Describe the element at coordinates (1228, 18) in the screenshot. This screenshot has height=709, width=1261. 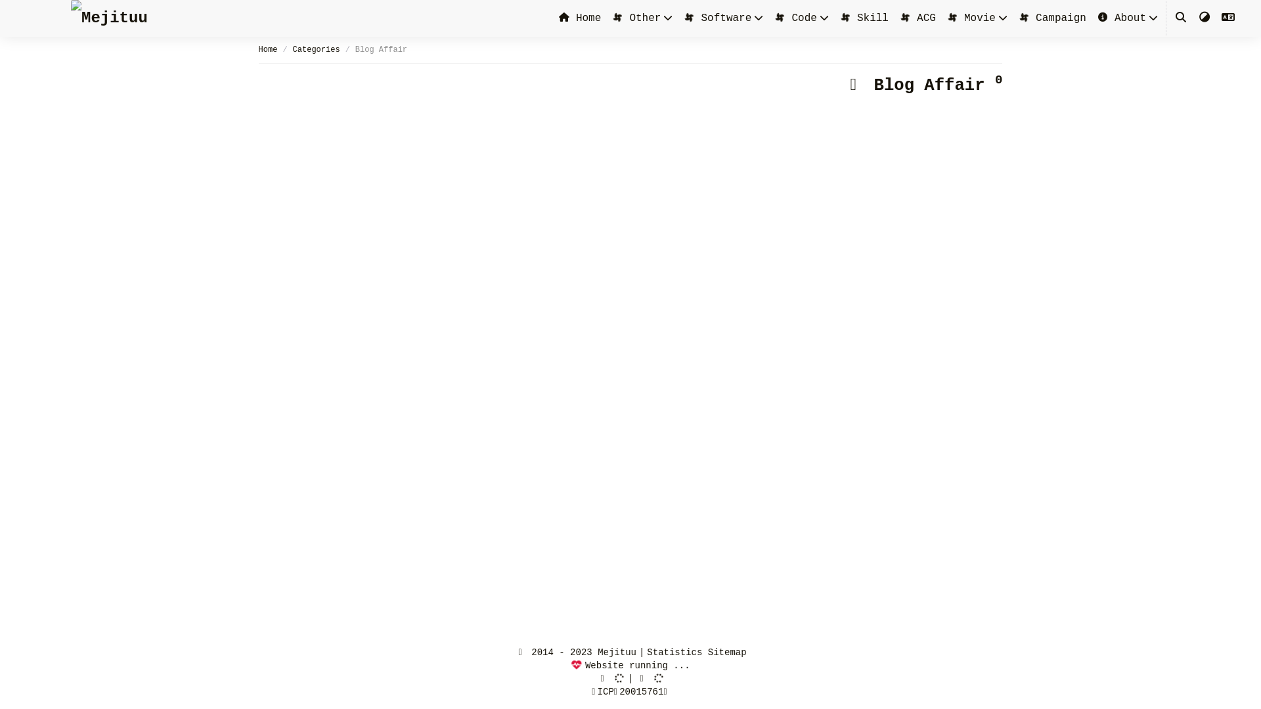
I see `Select Language` at that location.